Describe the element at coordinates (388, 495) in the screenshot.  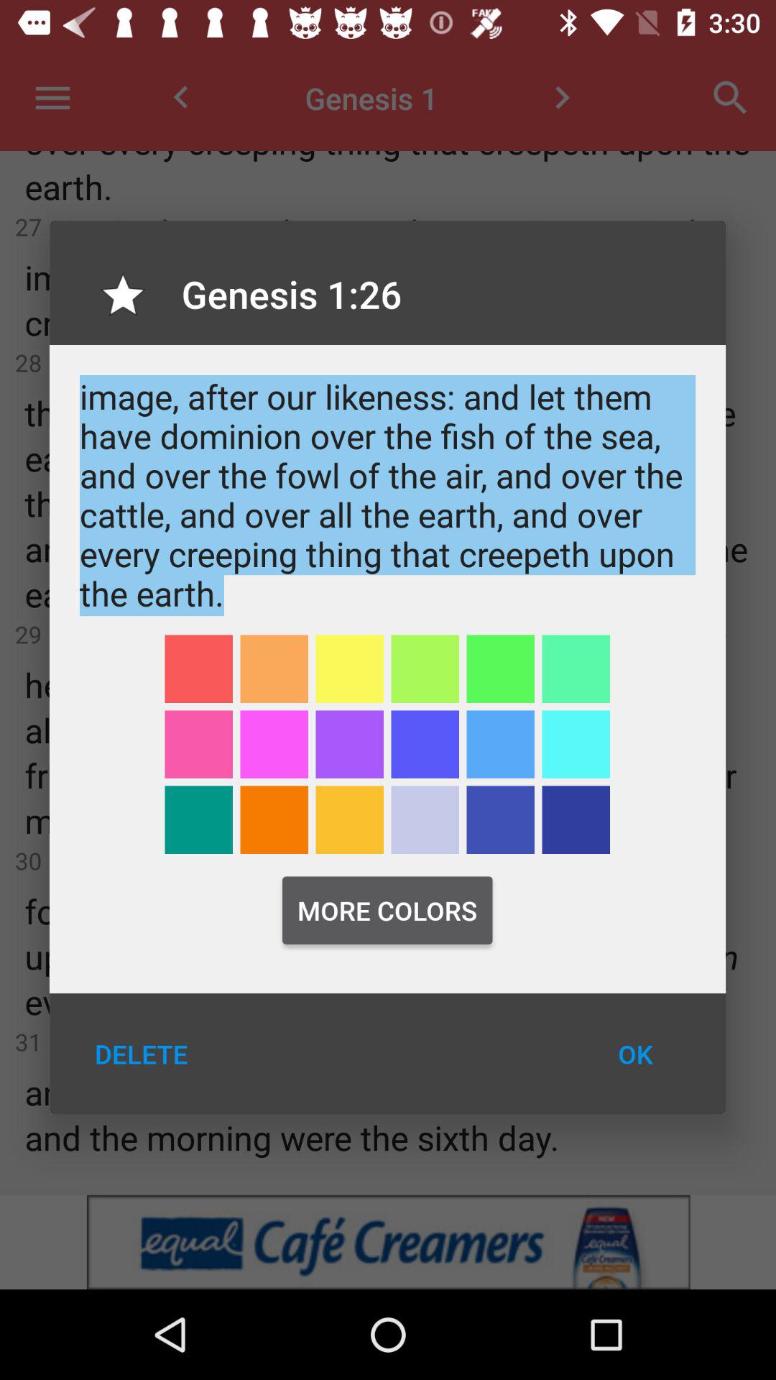
I see `scroll until the and god said` at that location.